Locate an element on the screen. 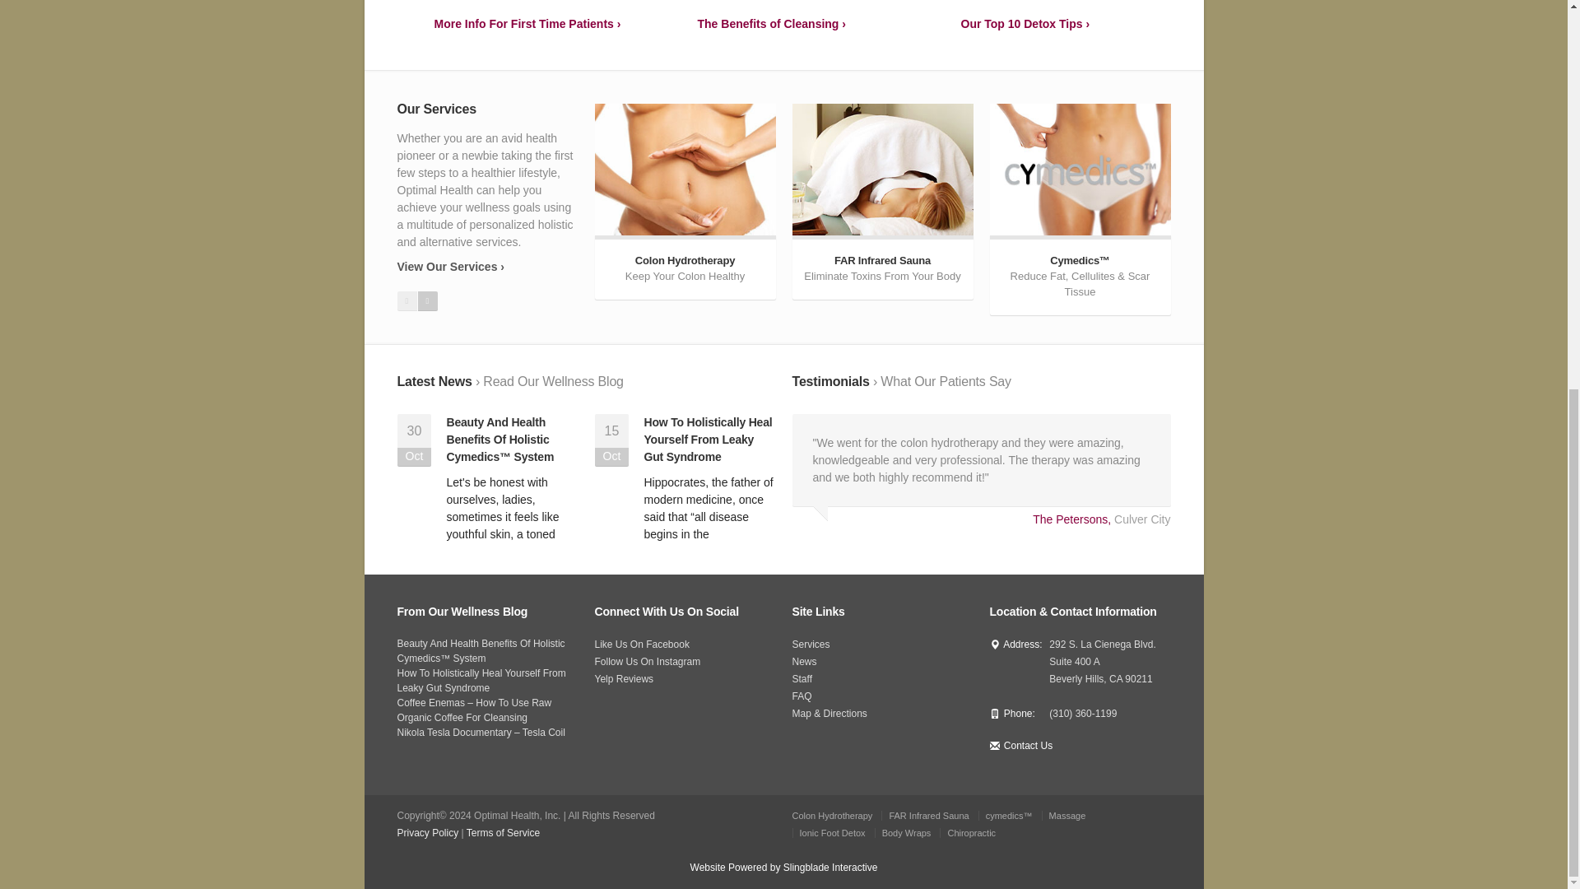 This screenshot has width=1580, height=889. How To Holistically Heal Yourself From Leaky Gut Syndrome is located at coordinates (882, 201).